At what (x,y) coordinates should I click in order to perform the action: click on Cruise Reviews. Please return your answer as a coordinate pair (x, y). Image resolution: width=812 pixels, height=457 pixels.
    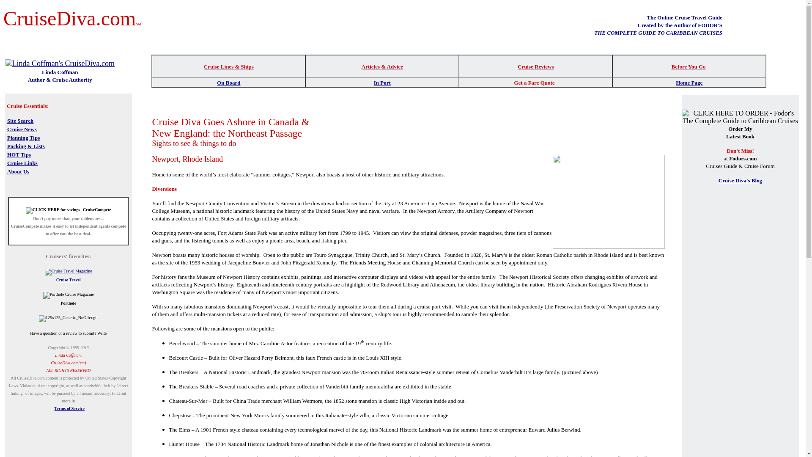
    Looking at the image, I should click on (535, 66).